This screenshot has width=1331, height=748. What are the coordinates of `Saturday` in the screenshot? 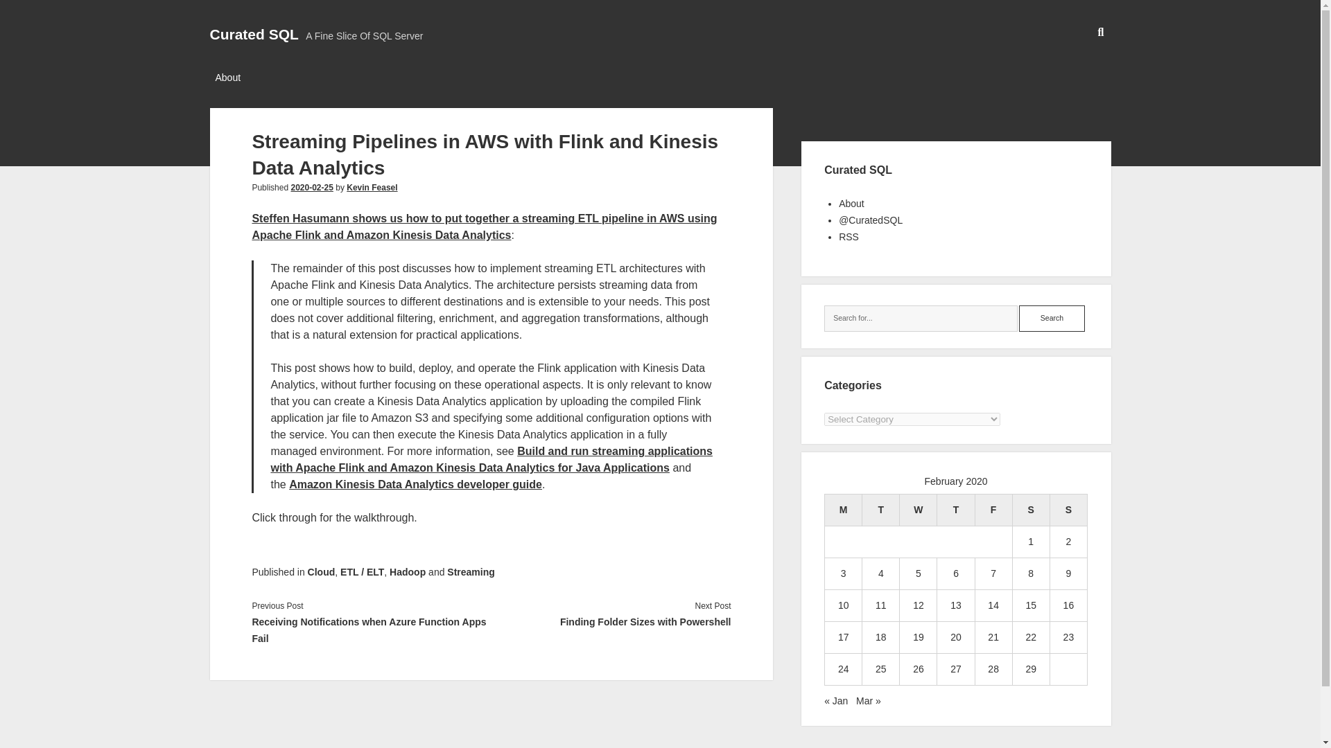 It's located at (1030, 510).